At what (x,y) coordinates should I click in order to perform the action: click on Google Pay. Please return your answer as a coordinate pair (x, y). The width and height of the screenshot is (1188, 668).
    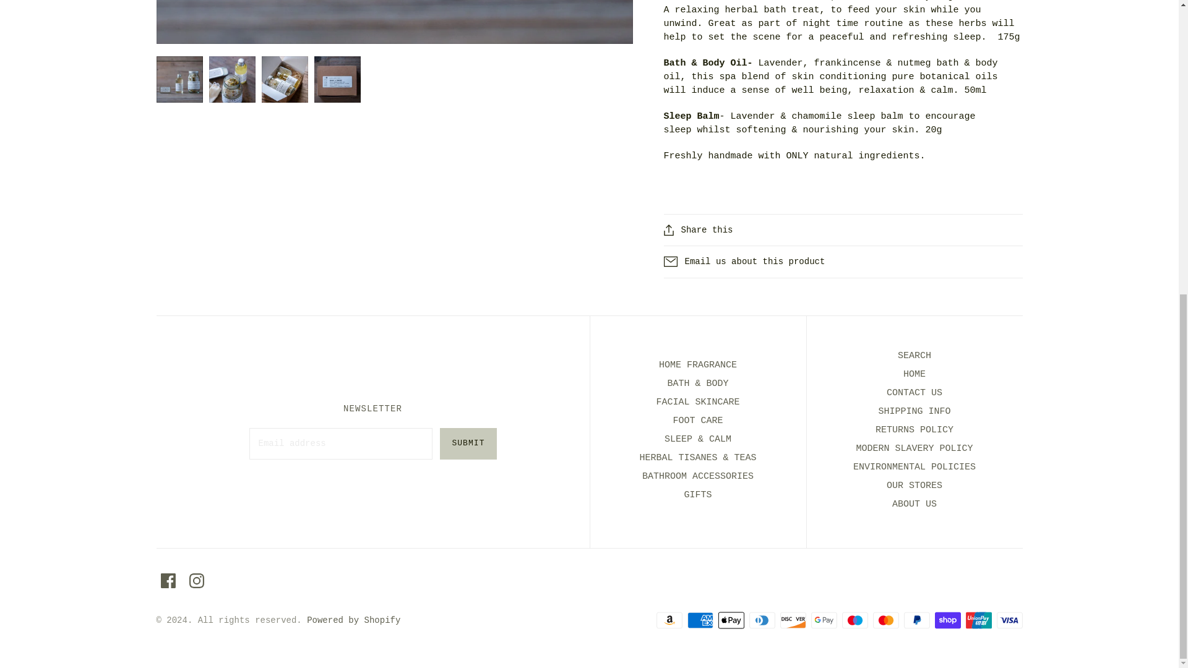
    Looking at the image, I should click on (823, 620).